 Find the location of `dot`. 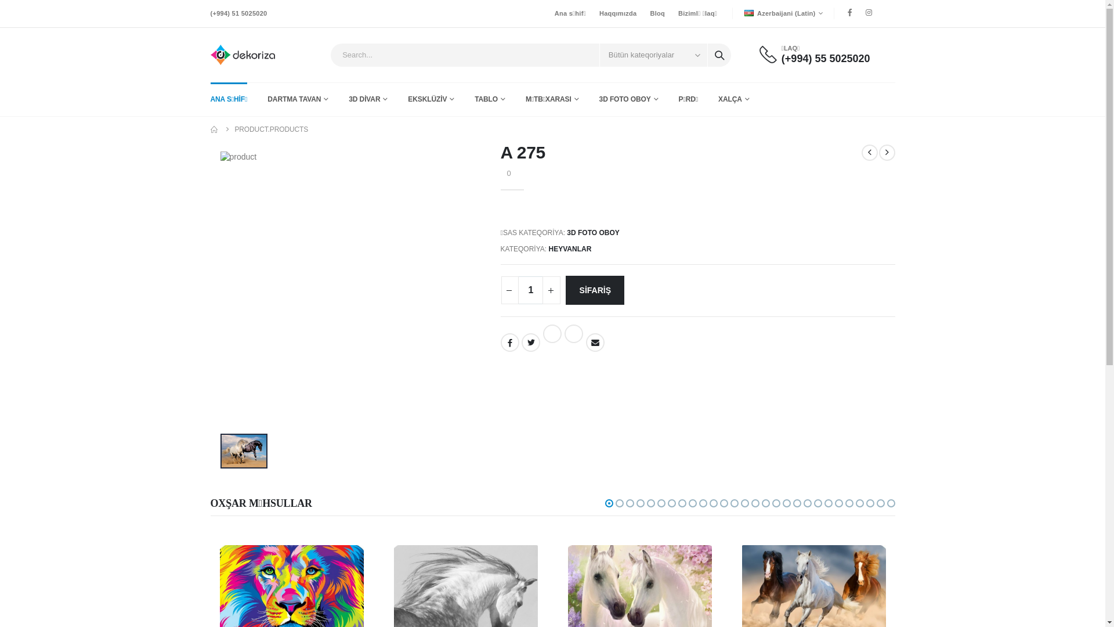

dot is located at coordinates (891, 503).